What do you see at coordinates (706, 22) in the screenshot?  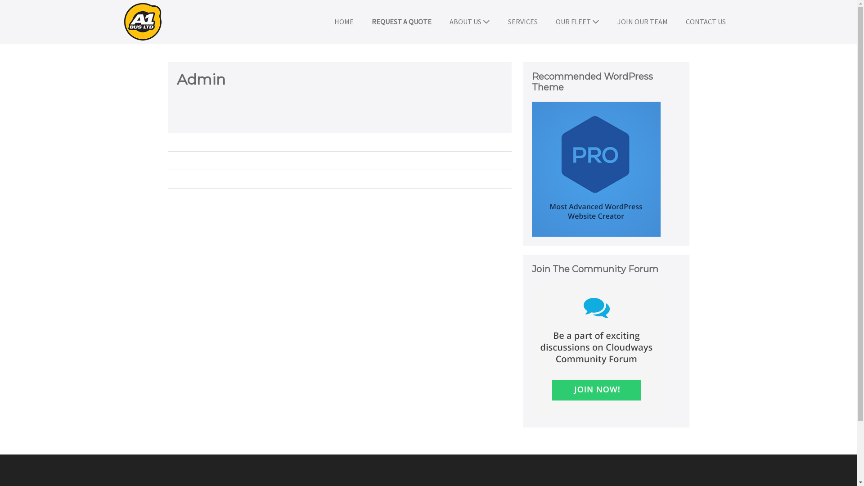 I see `CONTACT US` at bounding box center [706, 22].